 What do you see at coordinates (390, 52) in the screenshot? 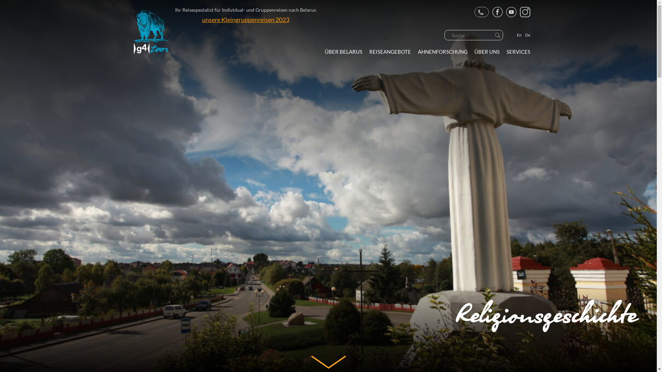
I see `REISEANGEBOTE` at bounding box center [390, 52].